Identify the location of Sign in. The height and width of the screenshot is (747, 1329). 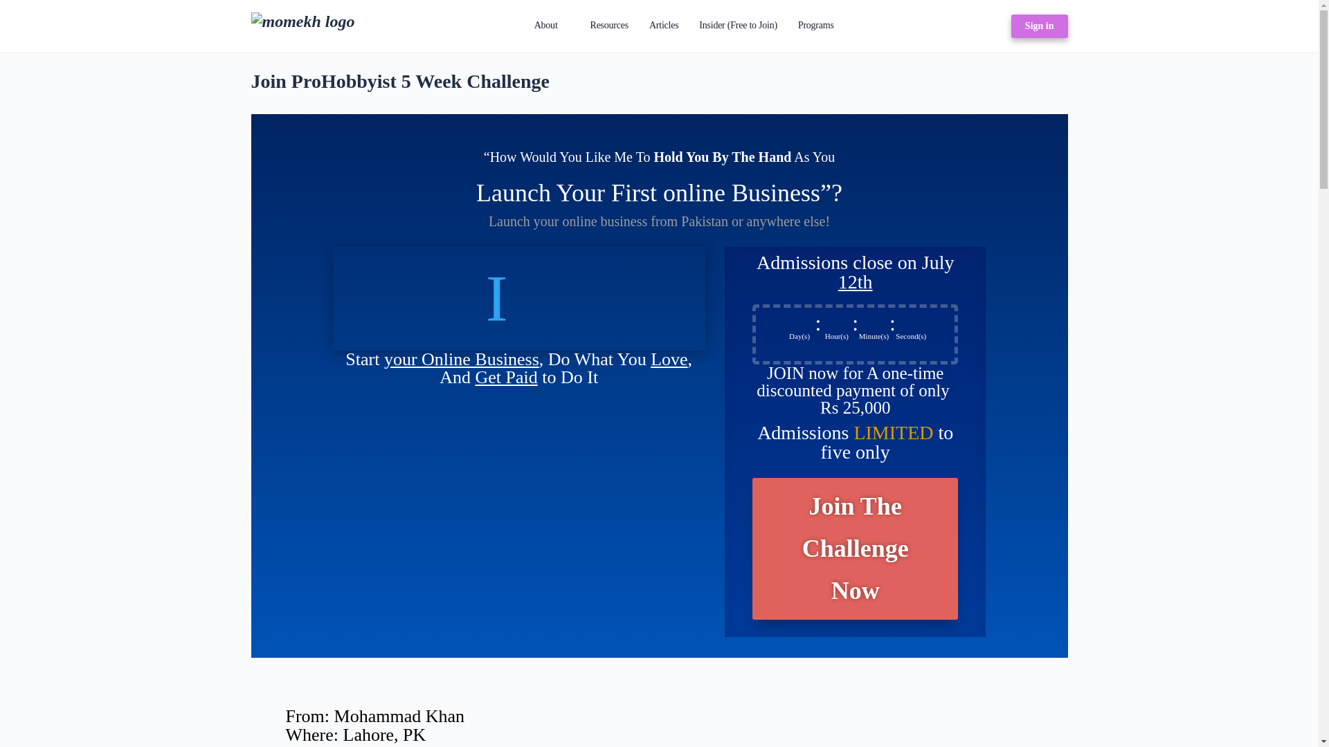
(1040, 26).